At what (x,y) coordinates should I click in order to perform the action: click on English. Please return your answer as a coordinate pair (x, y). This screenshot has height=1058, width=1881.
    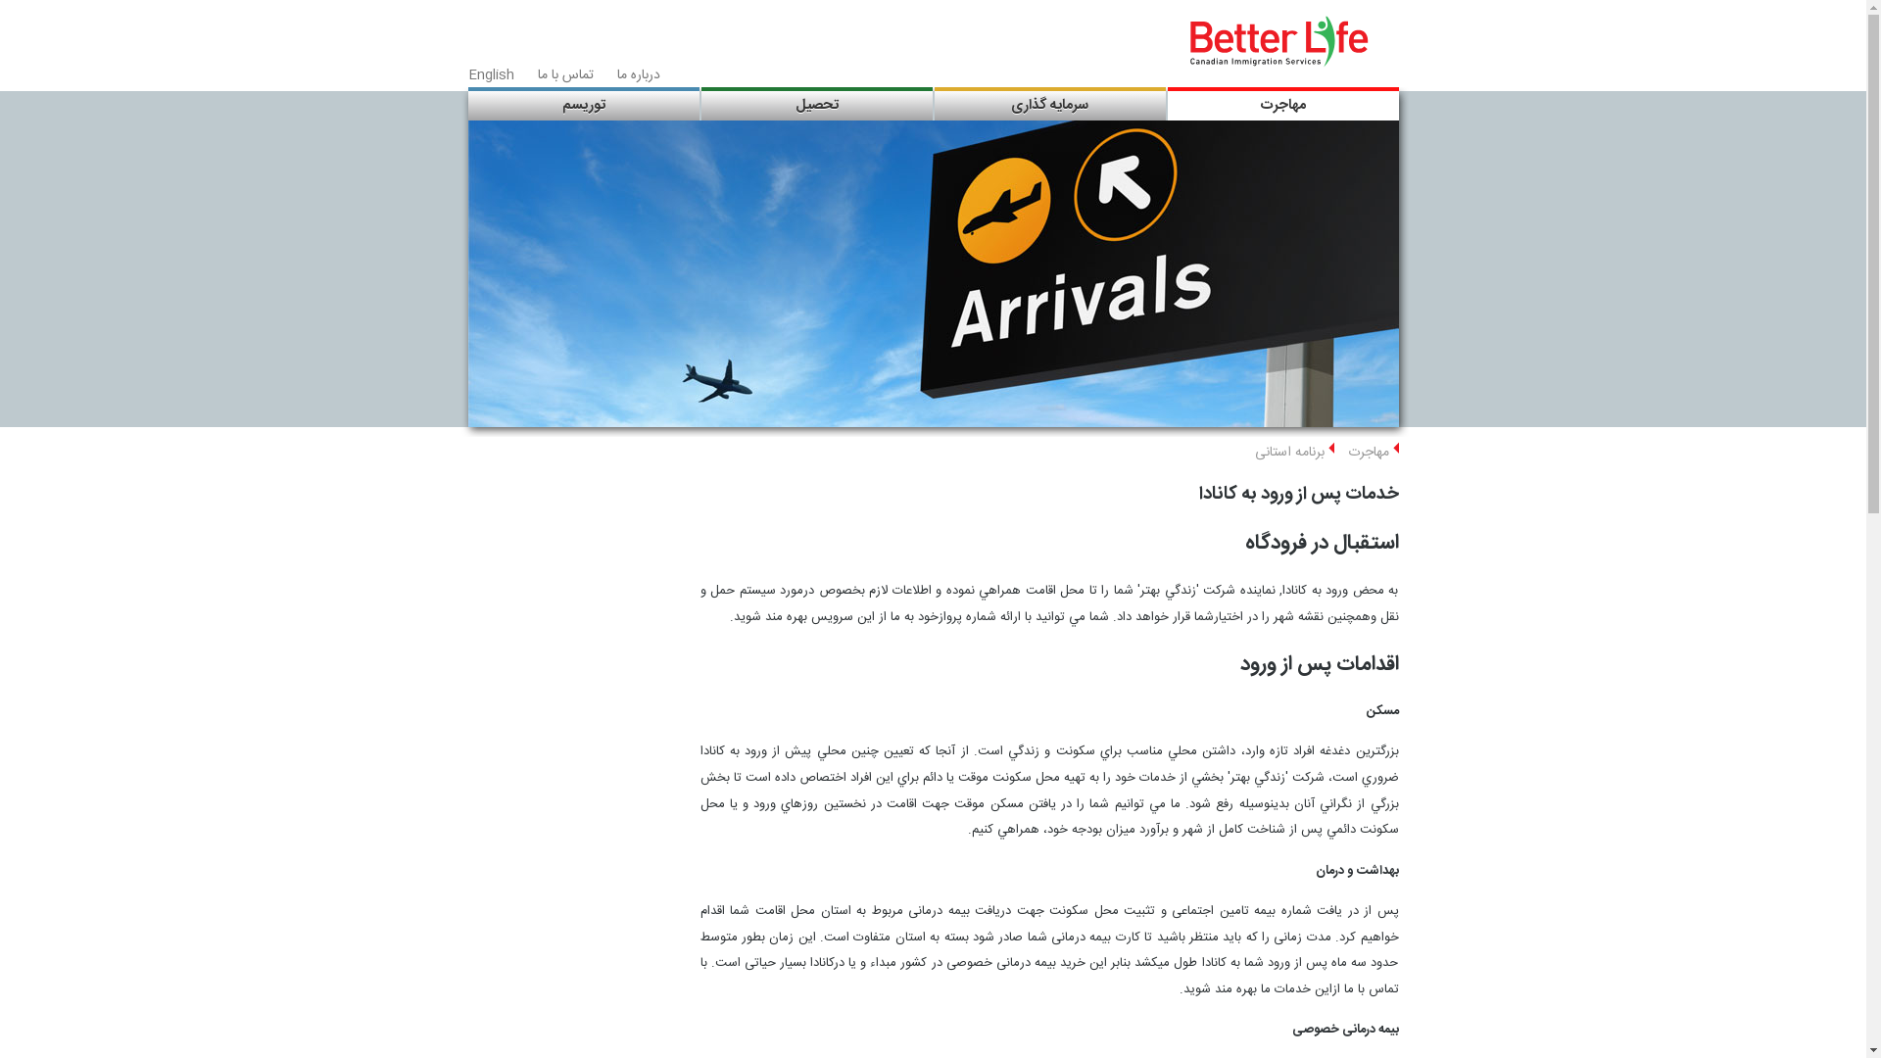
    Looking at the image, I should click on (492, 75).